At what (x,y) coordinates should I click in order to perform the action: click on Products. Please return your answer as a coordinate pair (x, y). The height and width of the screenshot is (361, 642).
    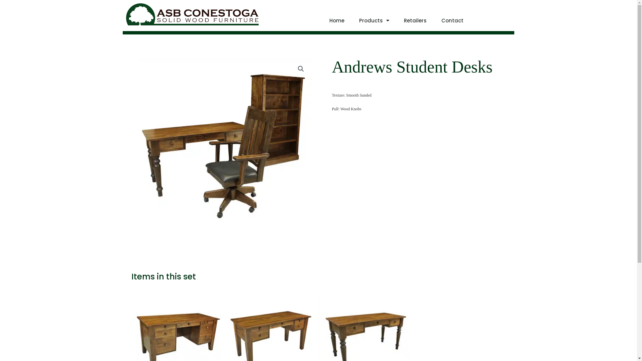
    Looking at the image, I should click on (374, 21).